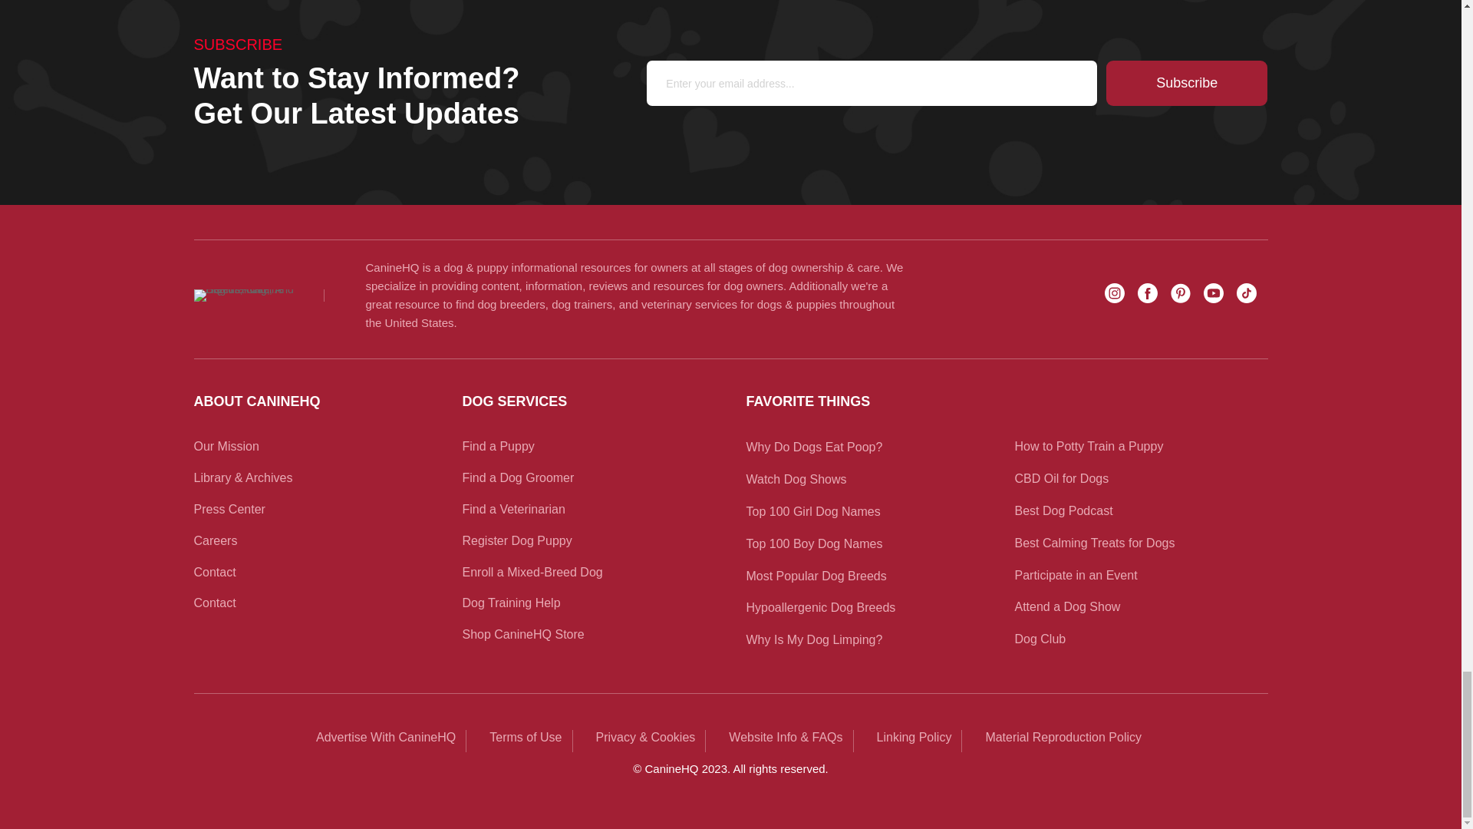 This screenshot has width=1473, height=829. I want to click on Canine HQ, so click(245, 295).